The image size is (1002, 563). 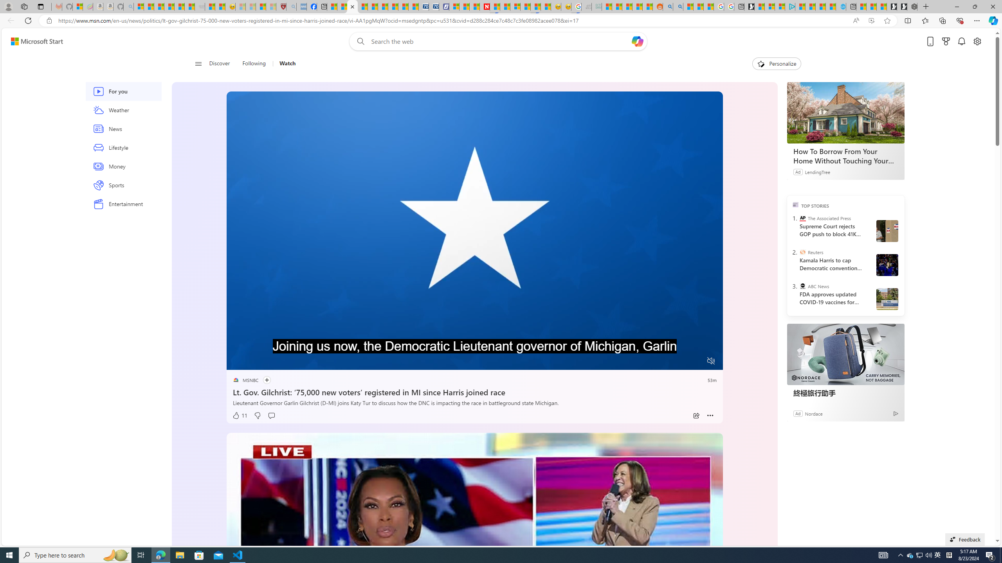 What do you see at coordinates (238, 361) in the screenshot?
I see `Pause` at bounding box center [238, 361].